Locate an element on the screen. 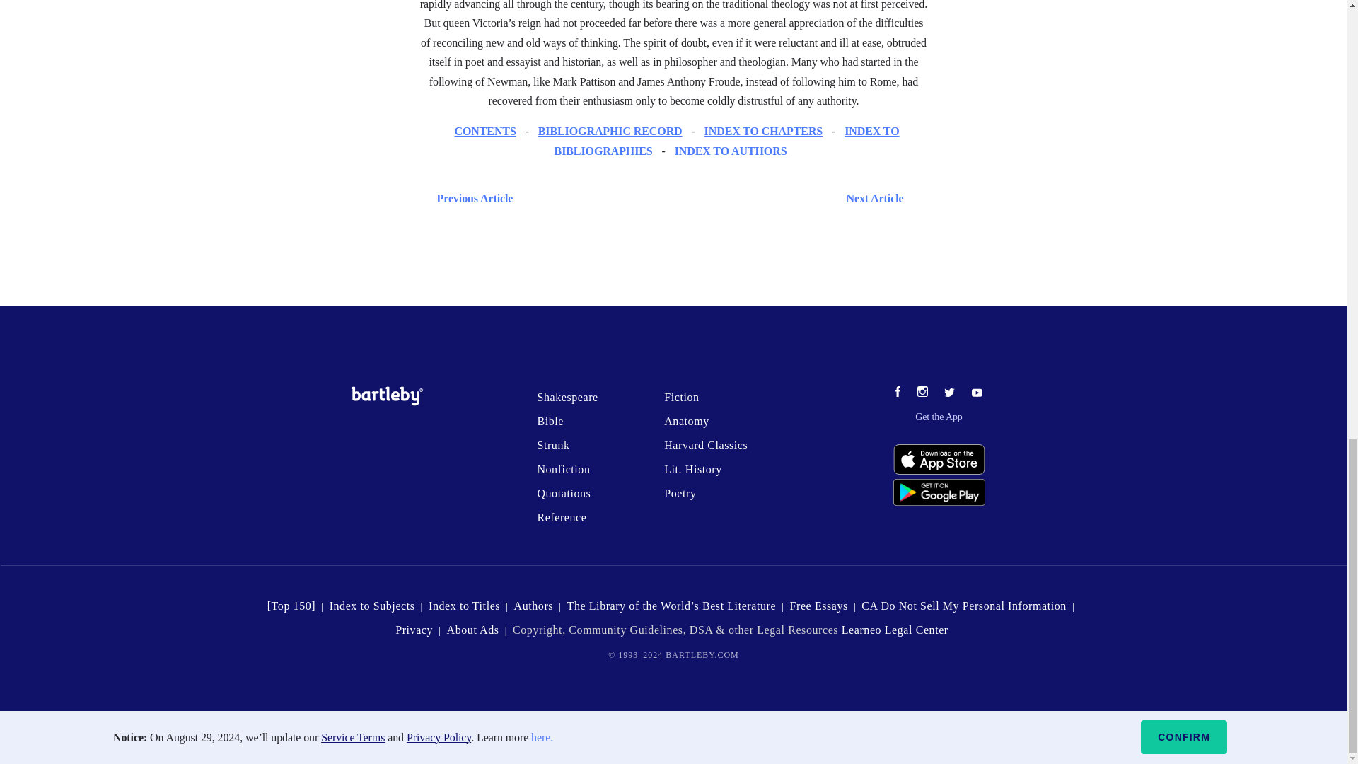 The image size is (1358, 764). Quotations is located at coordinates (563, 494).